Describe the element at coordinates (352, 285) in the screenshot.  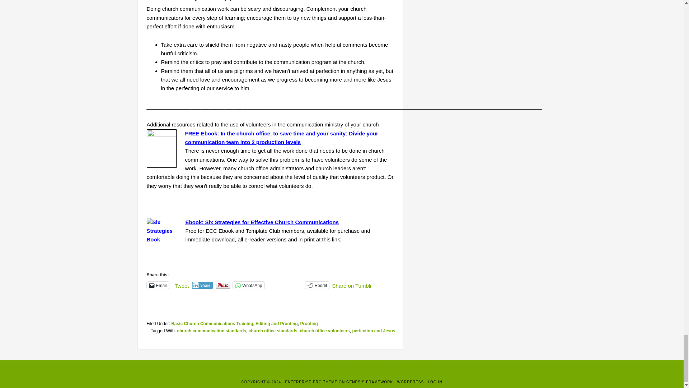
I see `Share on Tumblr` at that location.